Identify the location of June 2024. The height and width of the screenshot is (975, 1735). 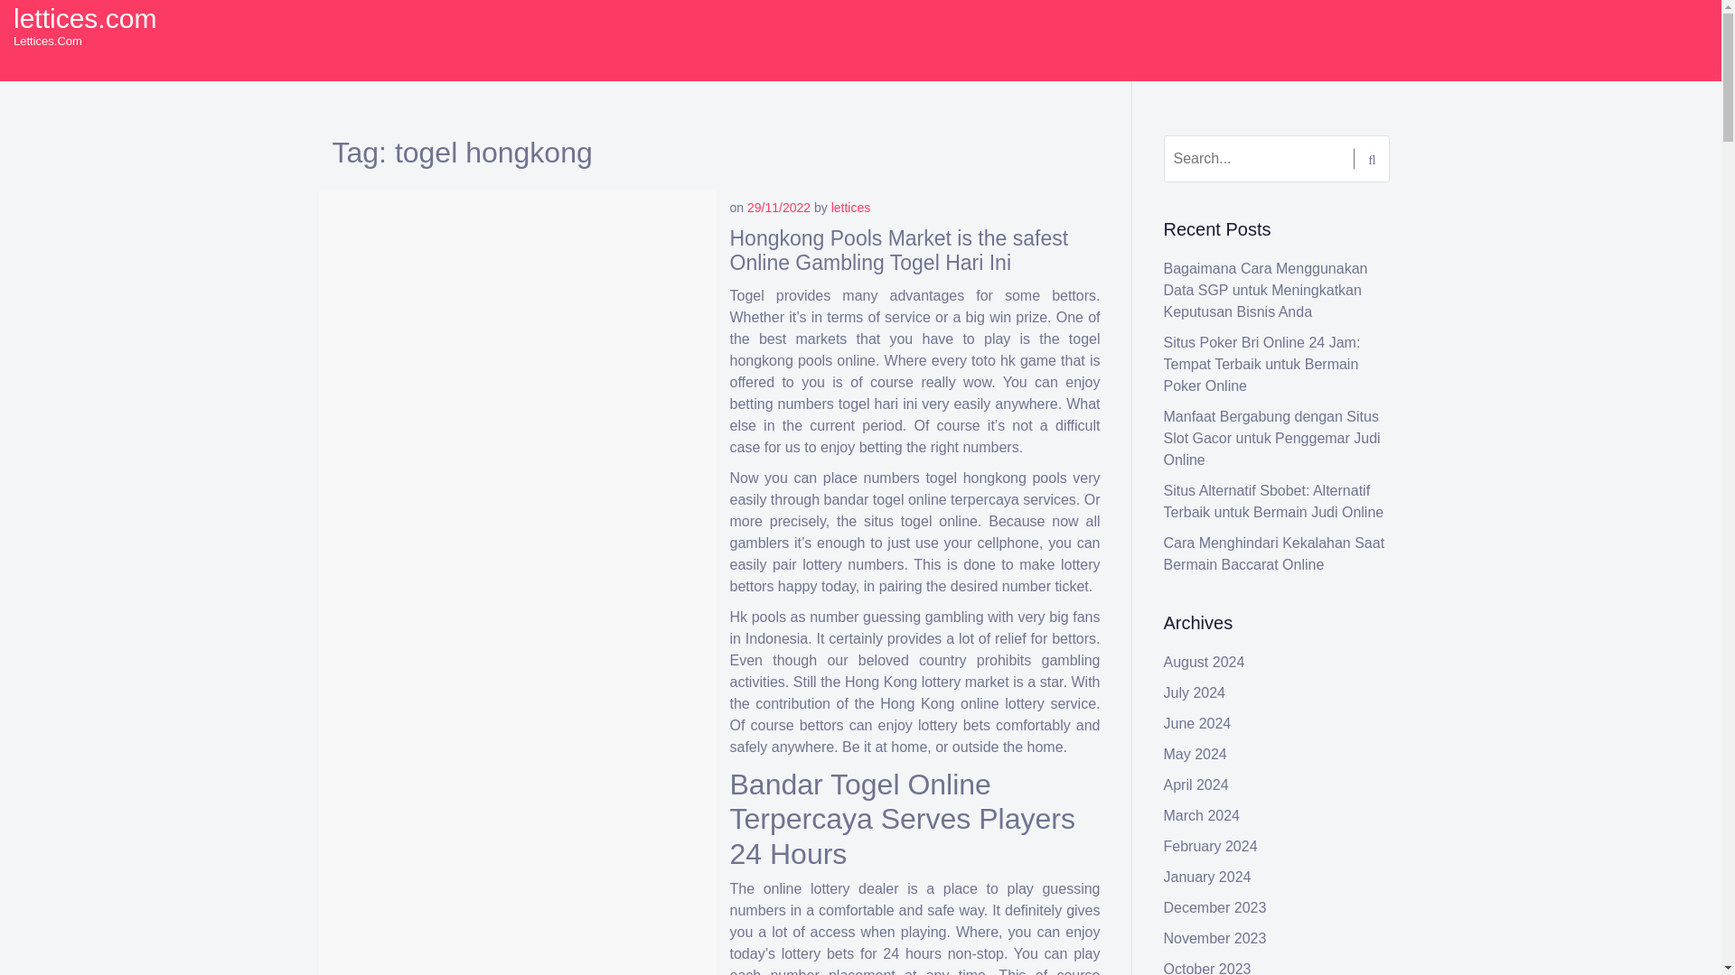
(1198, 723).